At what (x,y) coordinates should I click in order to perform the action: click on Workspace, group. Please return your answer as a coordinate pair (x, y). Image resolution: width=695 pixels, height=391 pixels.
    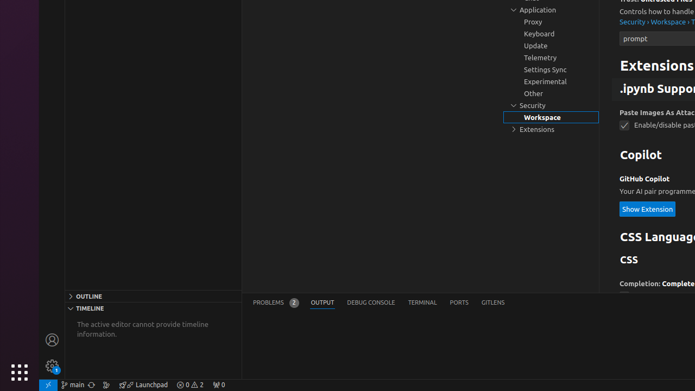
    Looking at the image, I should click on (551, 117).